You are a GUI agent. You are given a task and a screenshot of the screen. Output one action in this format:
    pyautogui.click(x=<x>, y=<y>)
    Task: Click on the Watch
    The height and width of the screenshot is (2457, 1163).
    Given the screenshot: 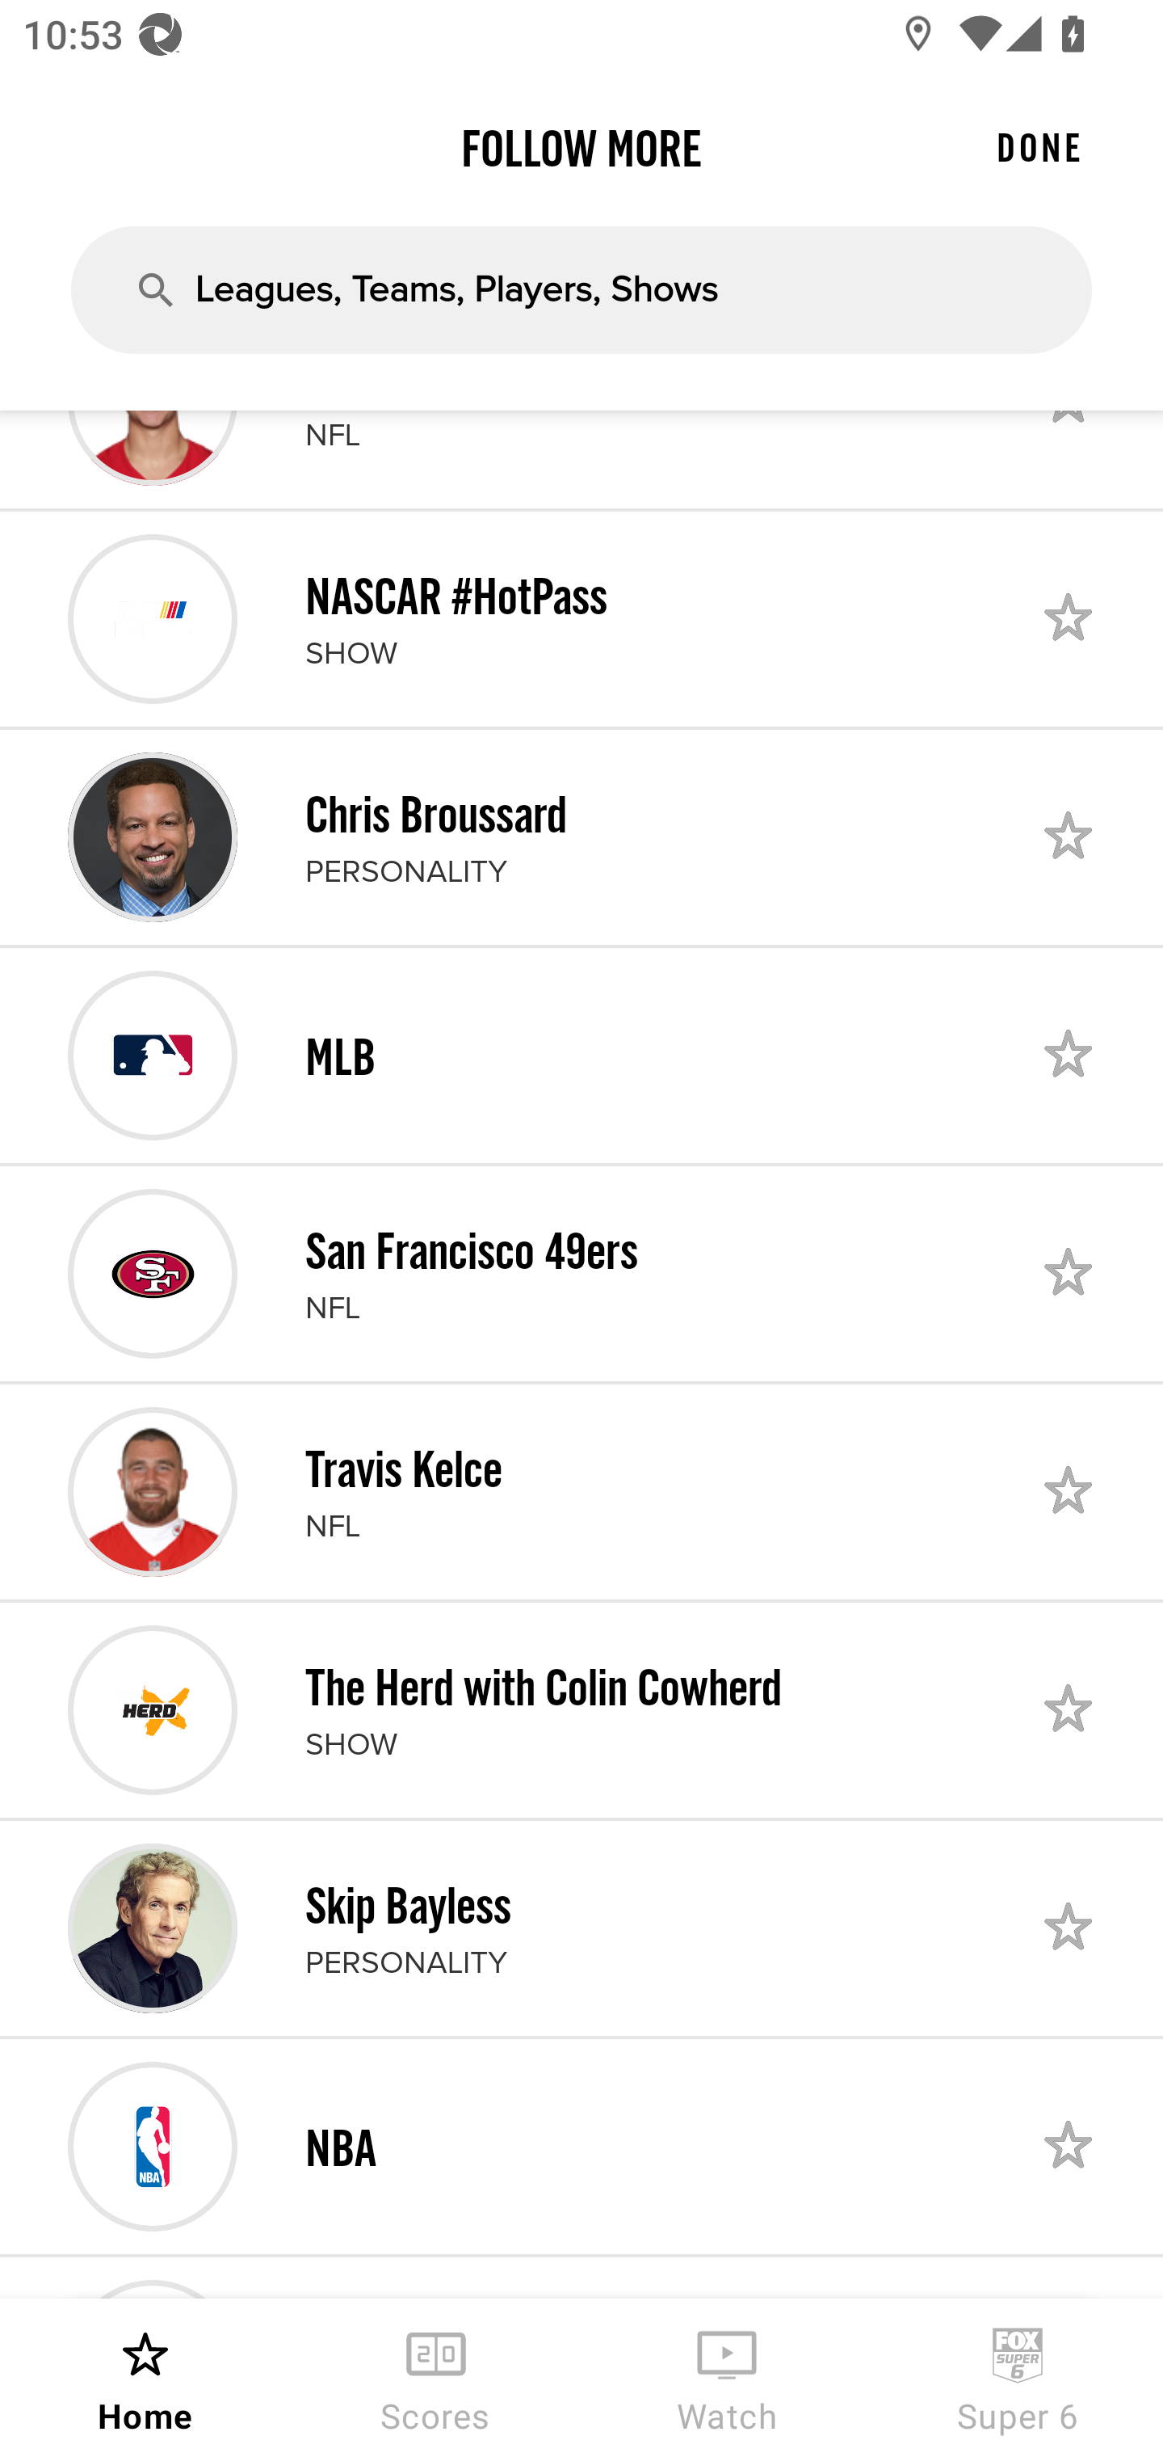 What is the action you would take?
    pyautogui.click(x=727, y=2378)
    